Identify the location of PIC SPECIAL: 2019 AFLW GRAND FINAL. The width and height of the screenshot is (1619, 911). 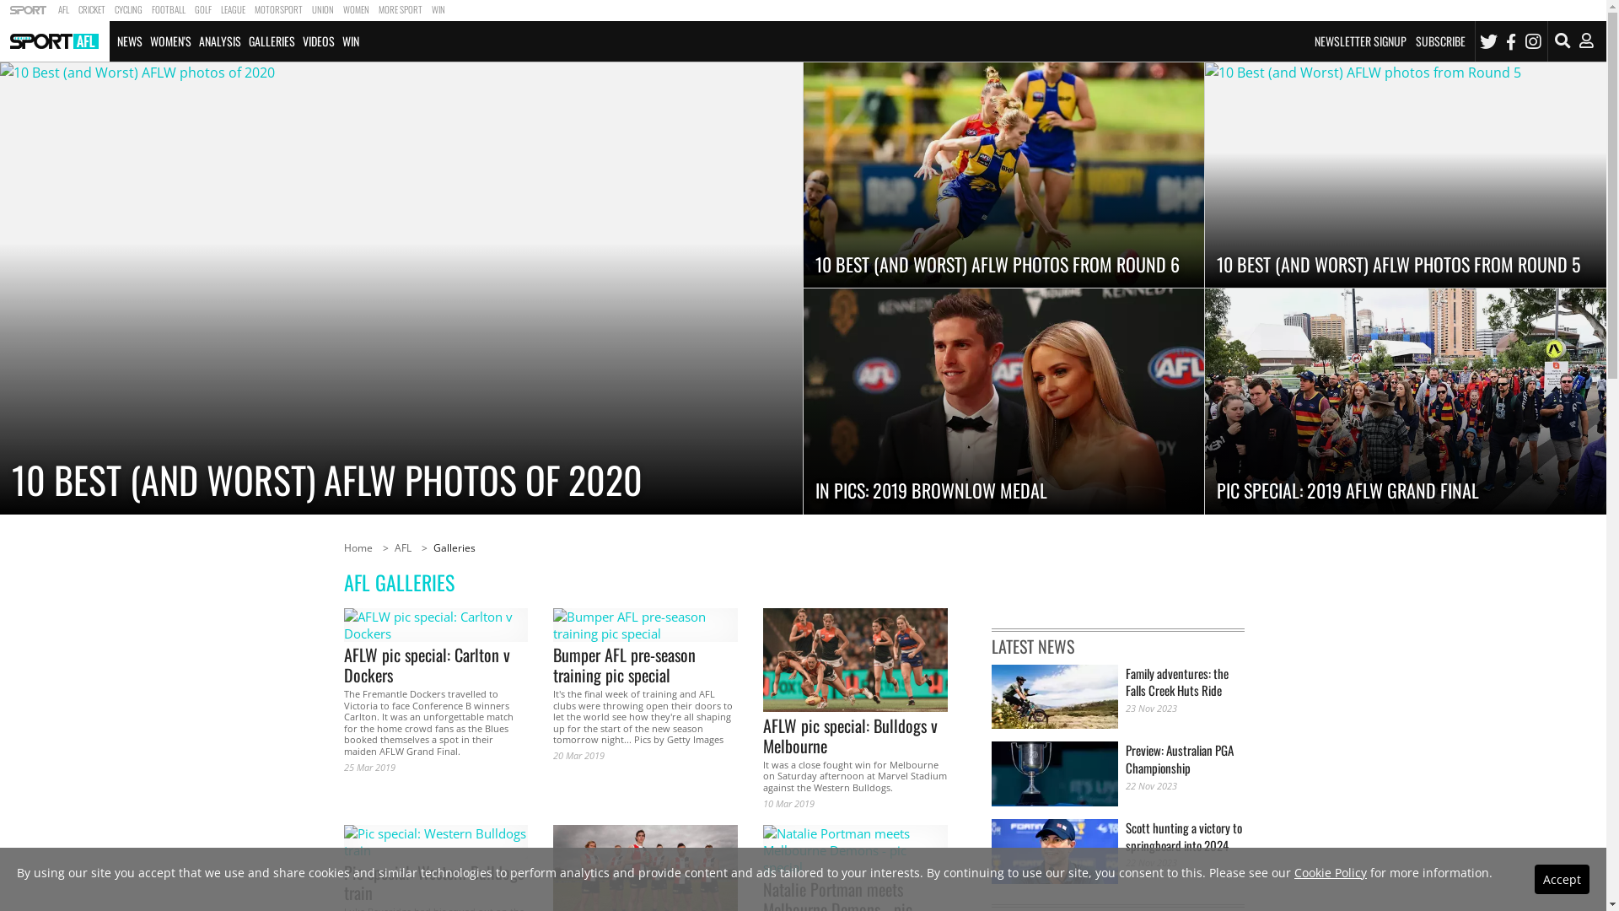
(1406, 402).